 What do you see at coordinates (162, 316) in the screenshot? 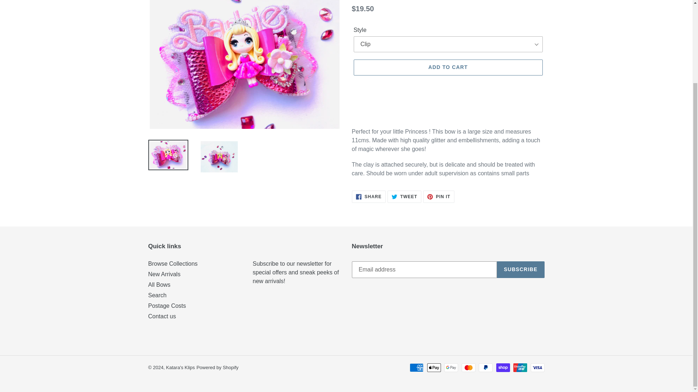
I see `Postage Costs` at bounding box center [162, 316].